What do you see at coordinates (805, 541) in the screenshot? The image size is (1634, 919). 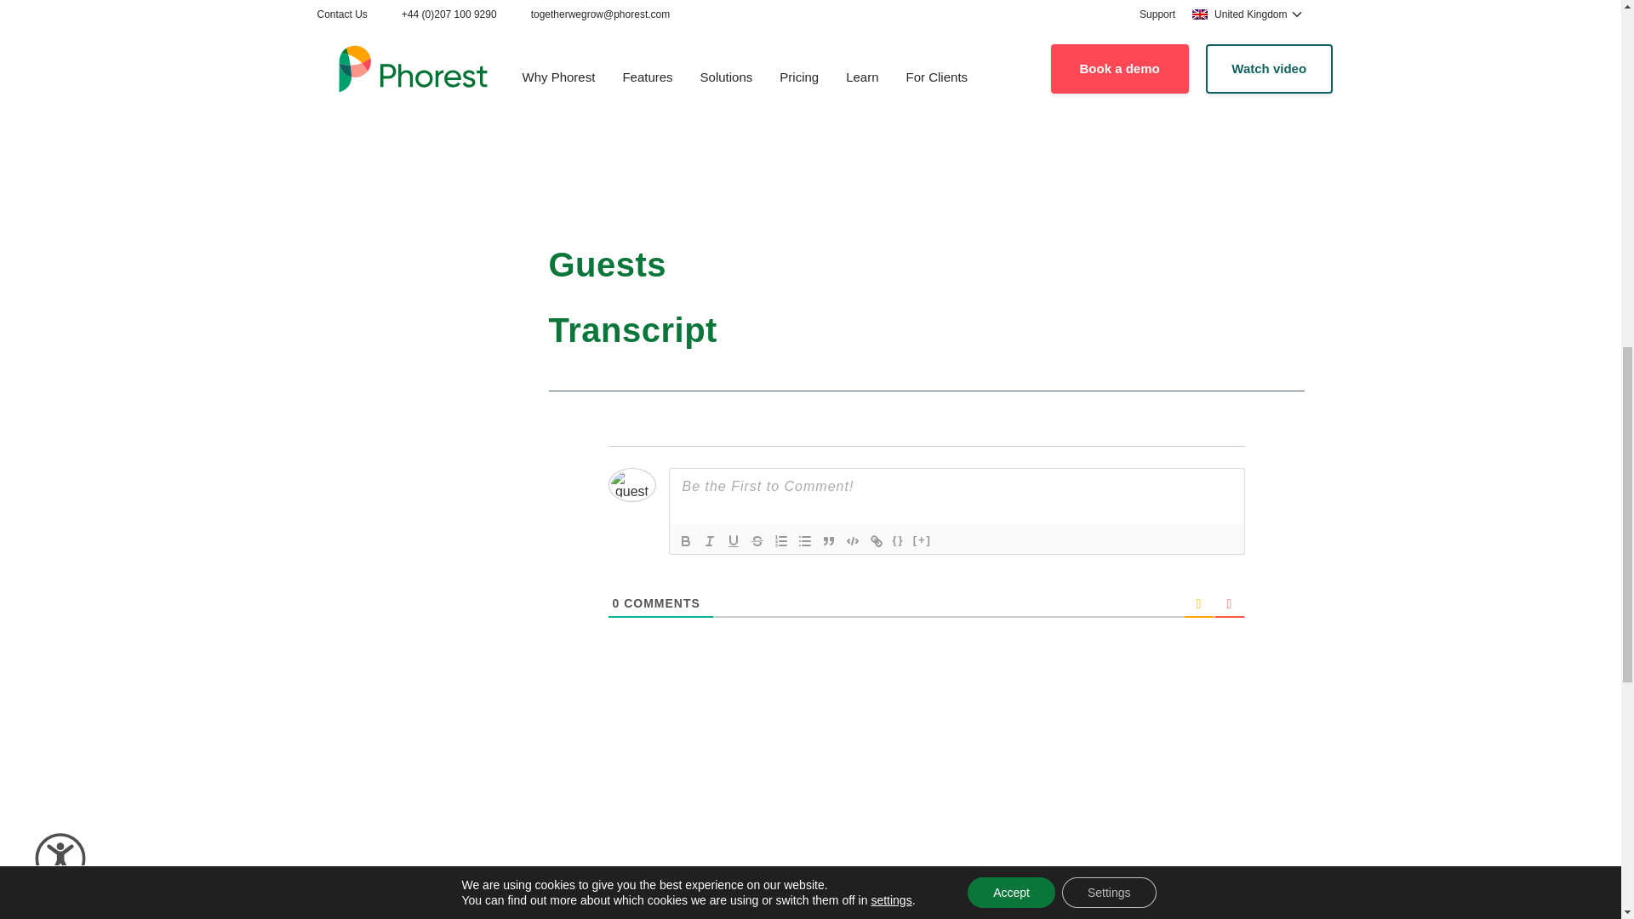 I see `Unordered List` at bounding box center [805, 541].